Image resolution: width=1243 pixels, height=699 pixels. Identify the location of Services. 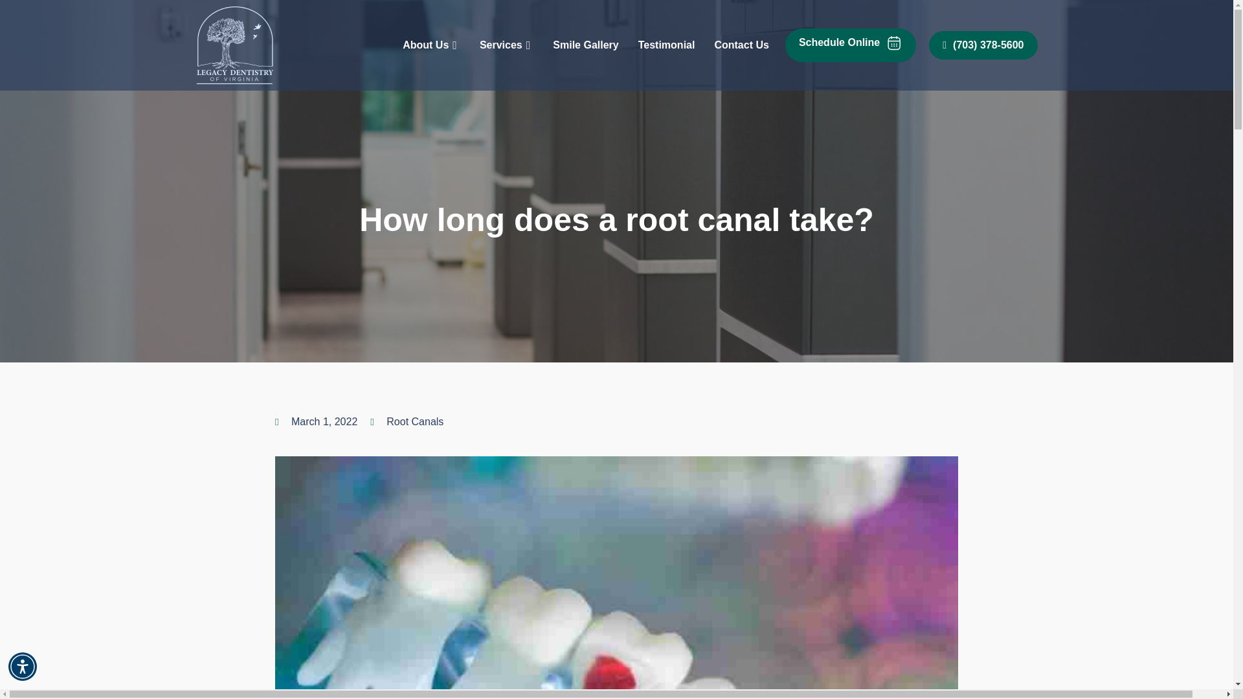
(506, 45).